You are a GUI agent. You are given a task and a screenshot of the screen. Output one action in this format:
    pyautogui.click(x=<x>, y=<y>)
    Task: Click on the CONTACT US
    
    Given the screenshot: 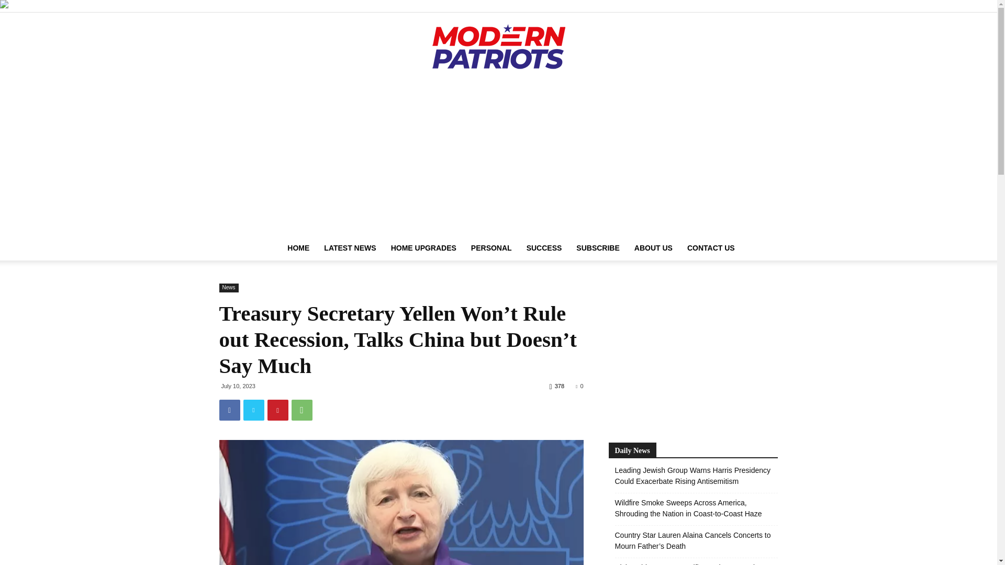 What is the action you would take?
    pyautogui.click(x=711, y=248)
    